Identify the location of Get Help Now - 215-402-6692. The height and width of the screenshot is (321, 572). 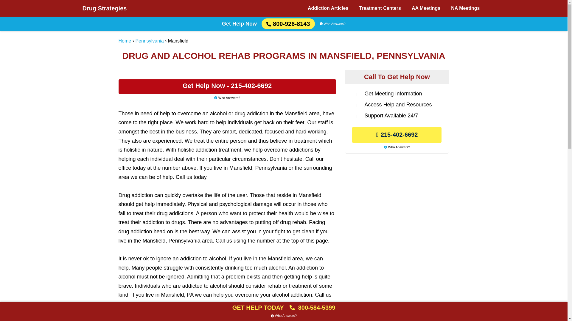
(227, 86).